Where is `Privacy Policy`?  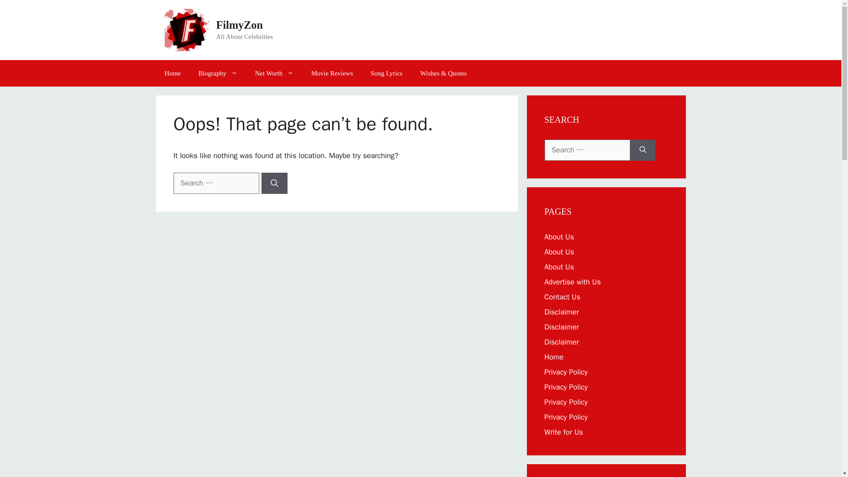
Privacy Policy is located at coordinates (566, 417).